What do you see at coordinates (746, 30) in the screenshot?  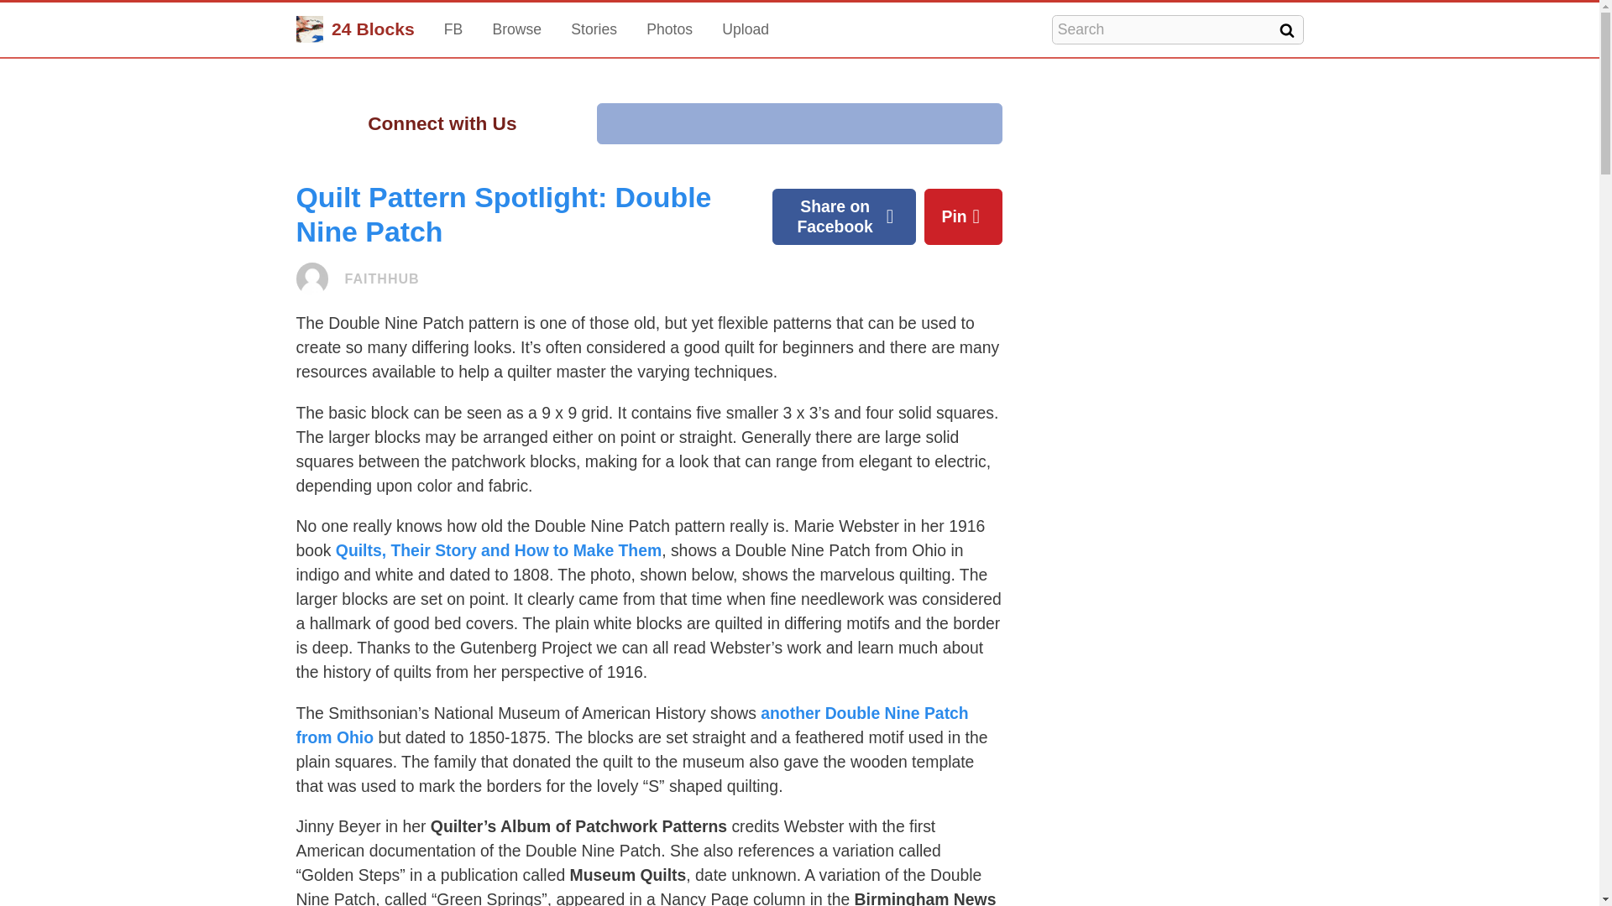 I see `Upload` at bounding box center [746, 30].